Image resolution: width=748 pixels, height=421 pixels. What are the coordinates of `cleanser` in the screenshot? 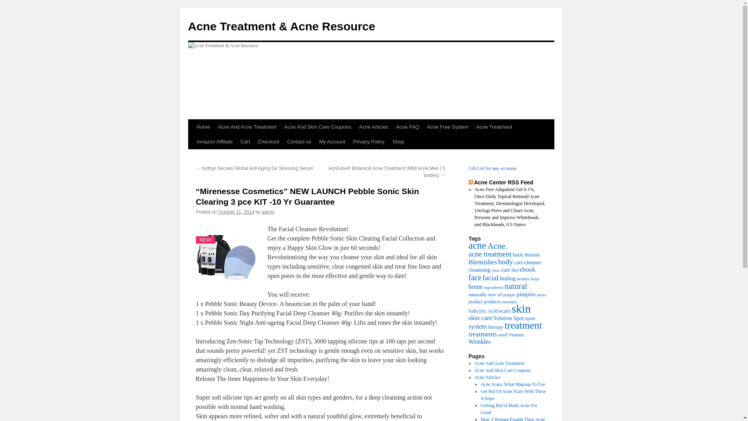 It's located at (533, 263).